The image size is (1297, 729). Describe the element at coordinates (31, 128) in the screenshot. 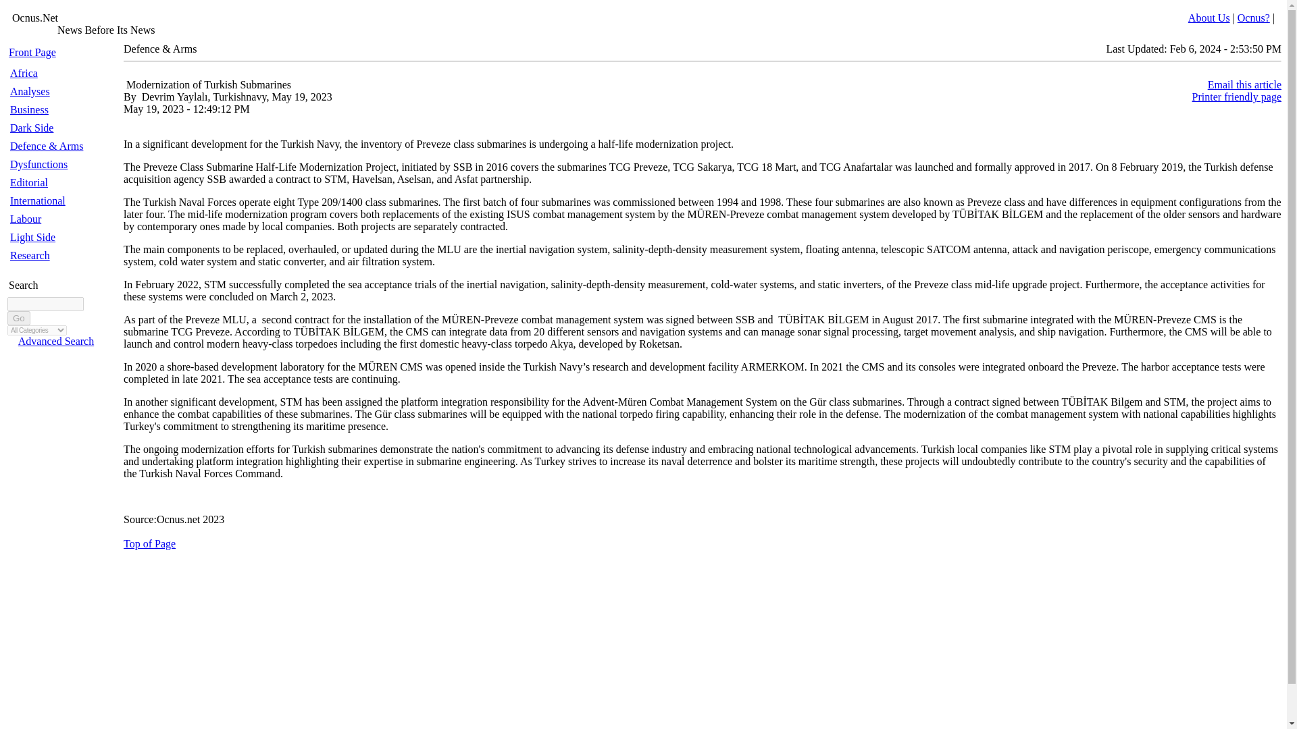

I see `Dark Side` at that location.